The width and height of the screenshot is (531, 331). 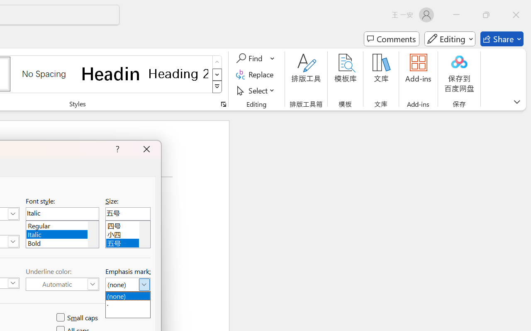 I want to click on Font style:, so click(x=62, y=213).